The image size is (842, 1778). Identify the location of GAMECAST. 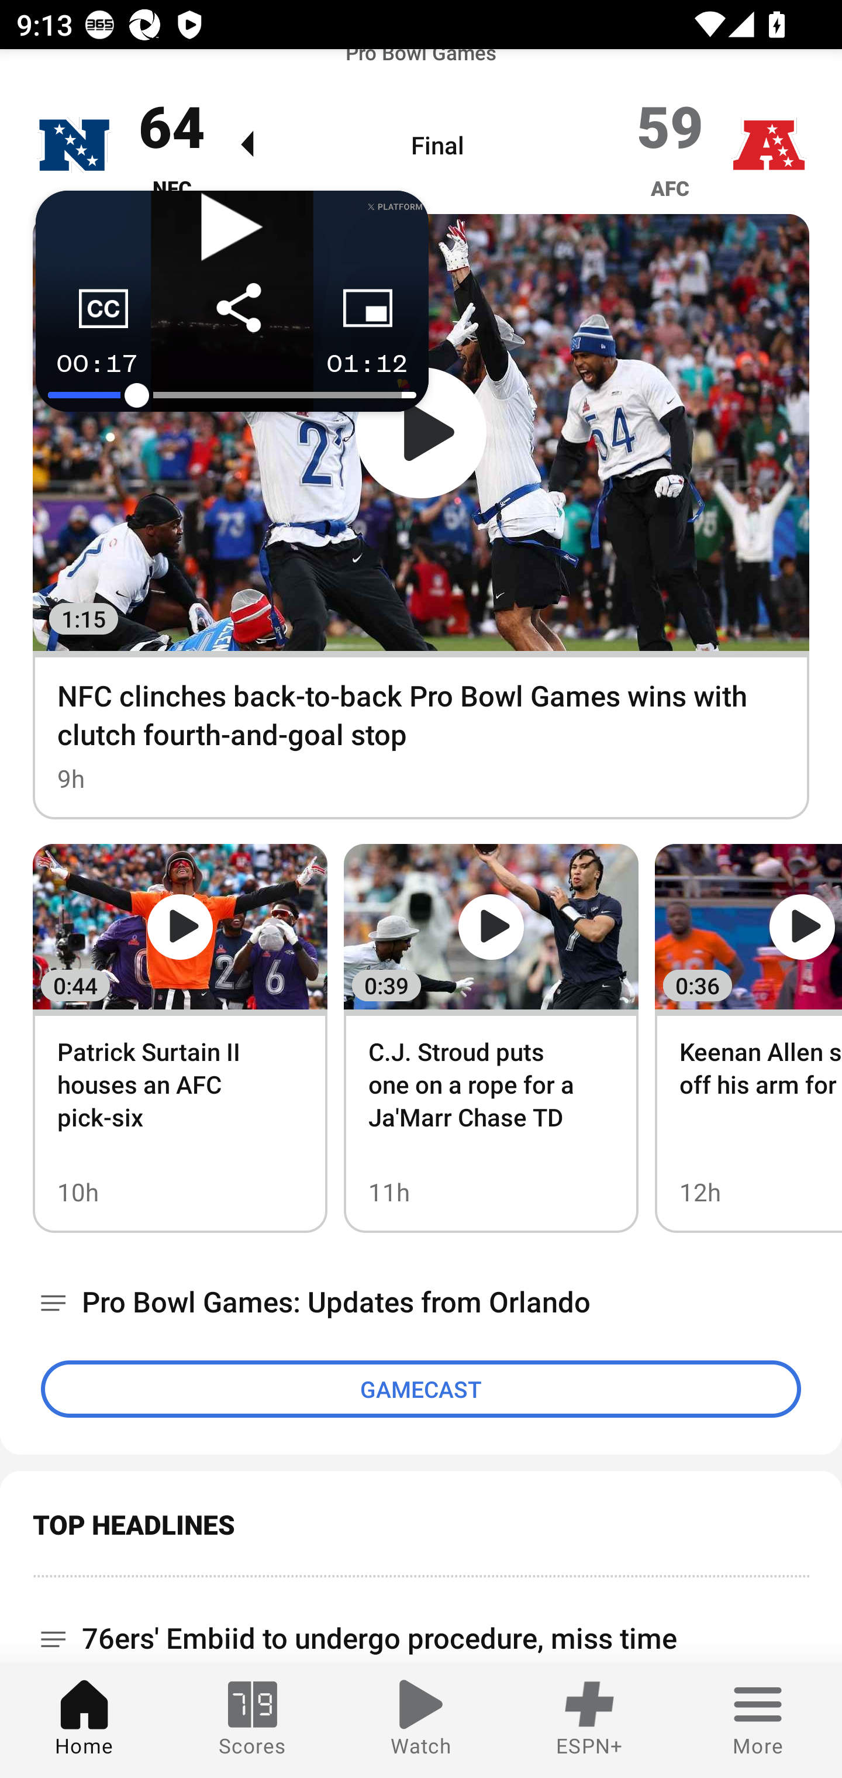
(421, 1388).